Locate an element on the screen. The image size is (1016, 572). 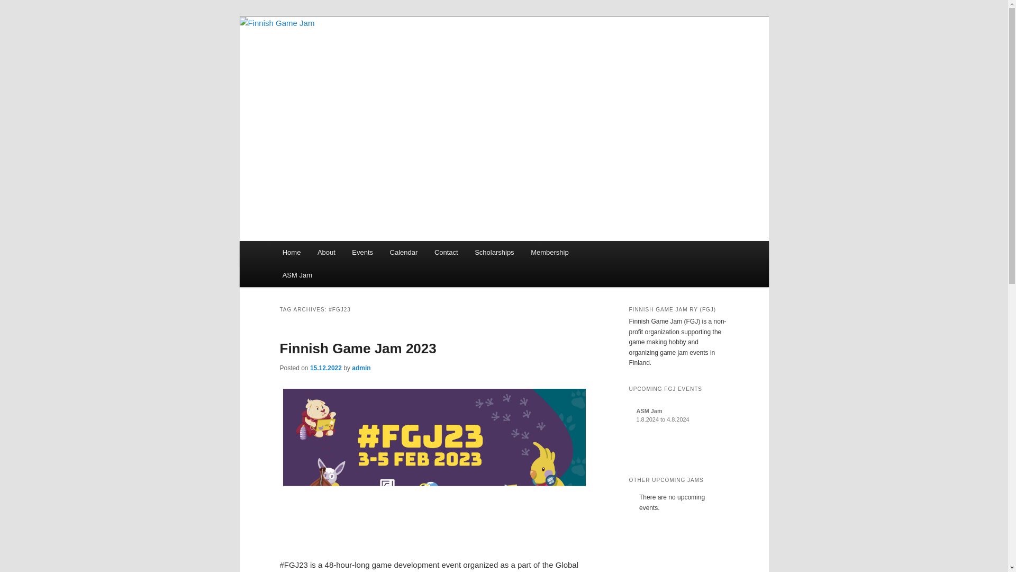
Scholarships is located at coordinates (494, 252).